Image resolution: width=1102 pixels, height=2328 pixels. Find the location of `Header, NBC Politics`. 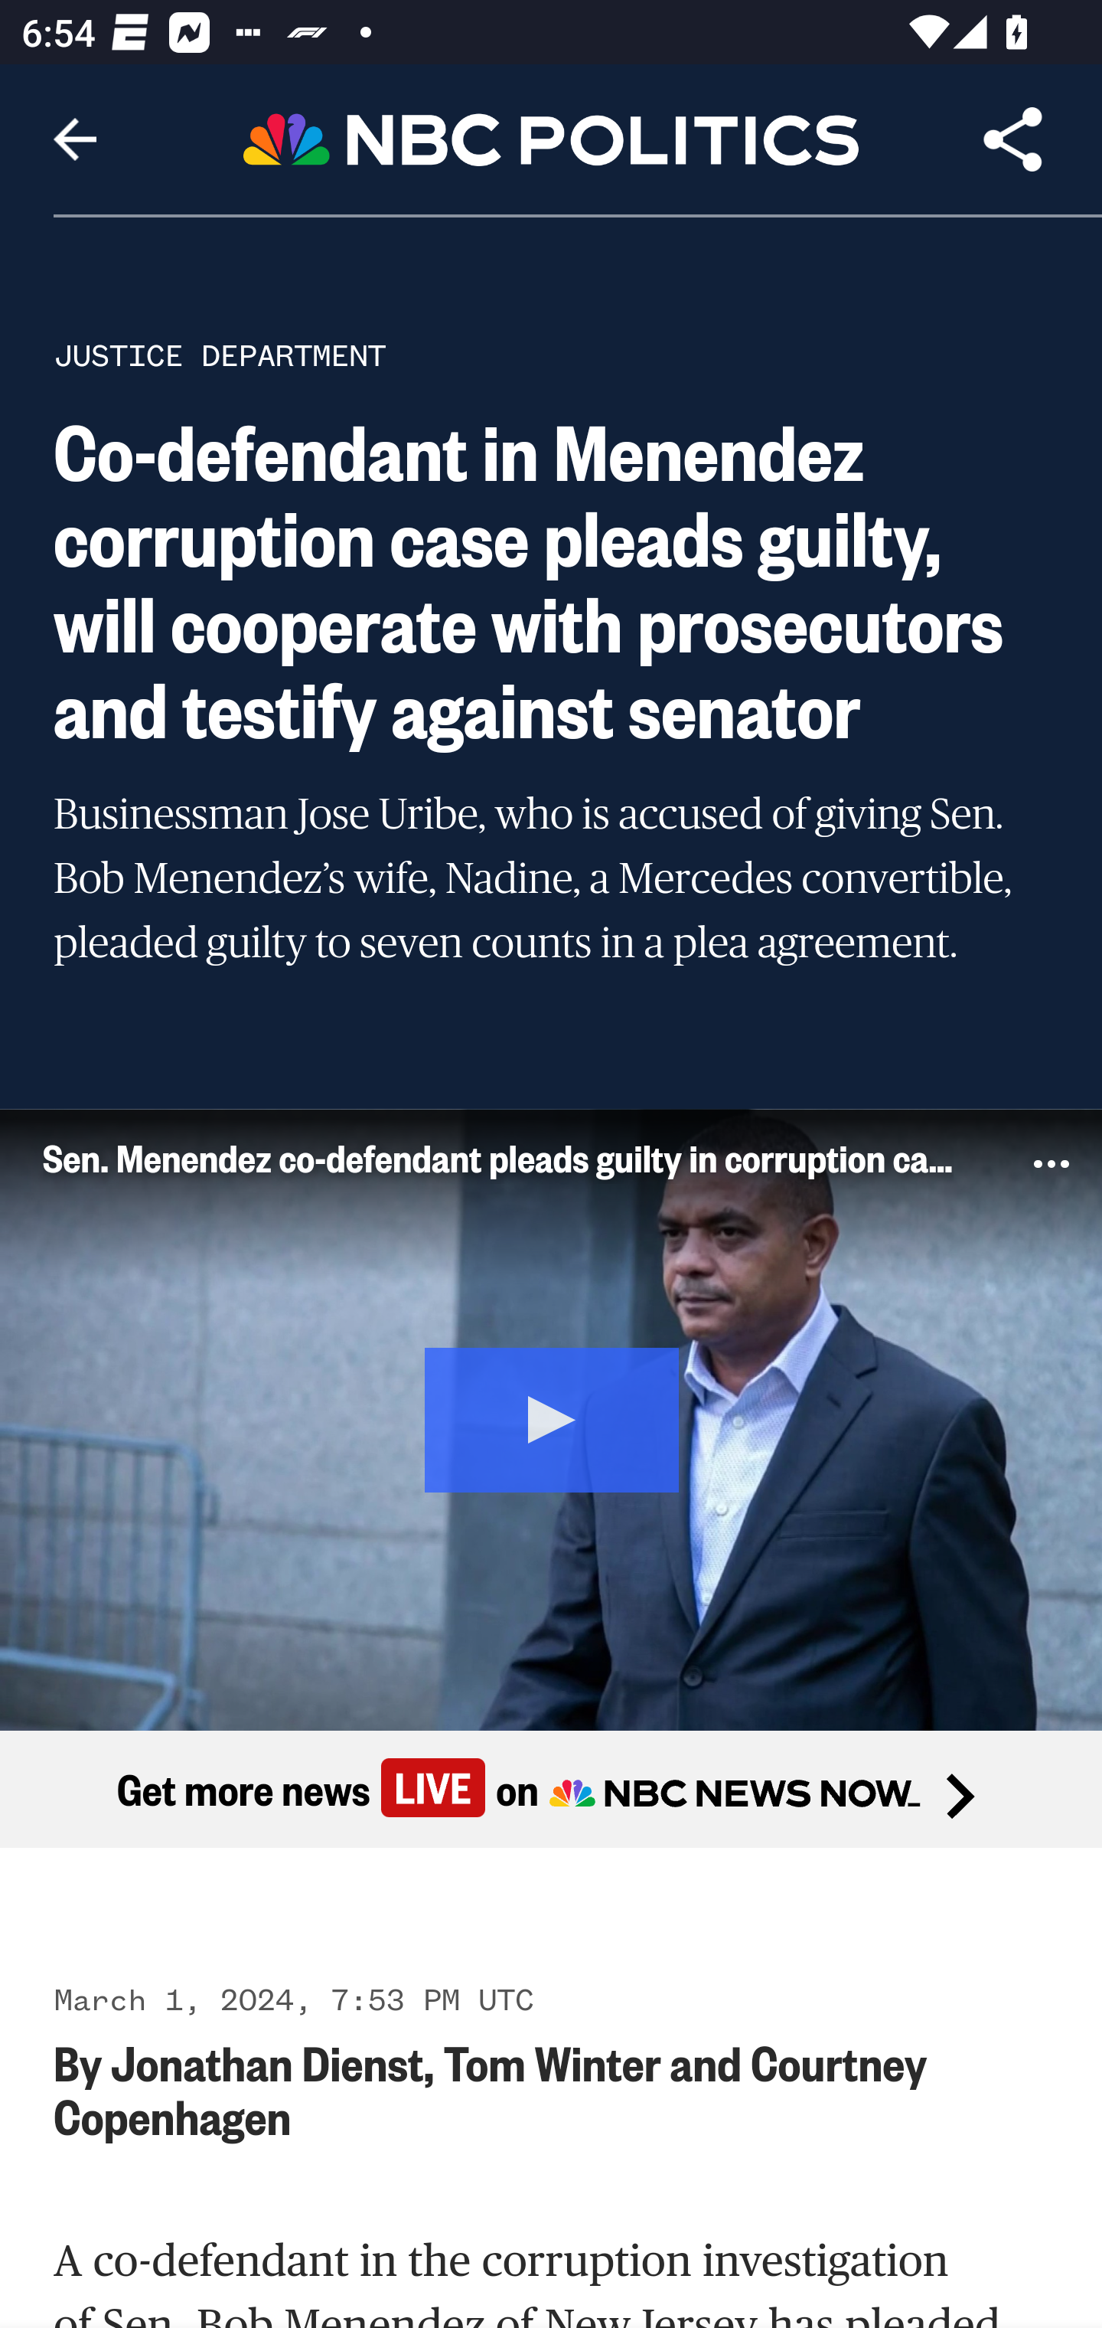

Header, NBC Politics is located at coordinates (551, 138).